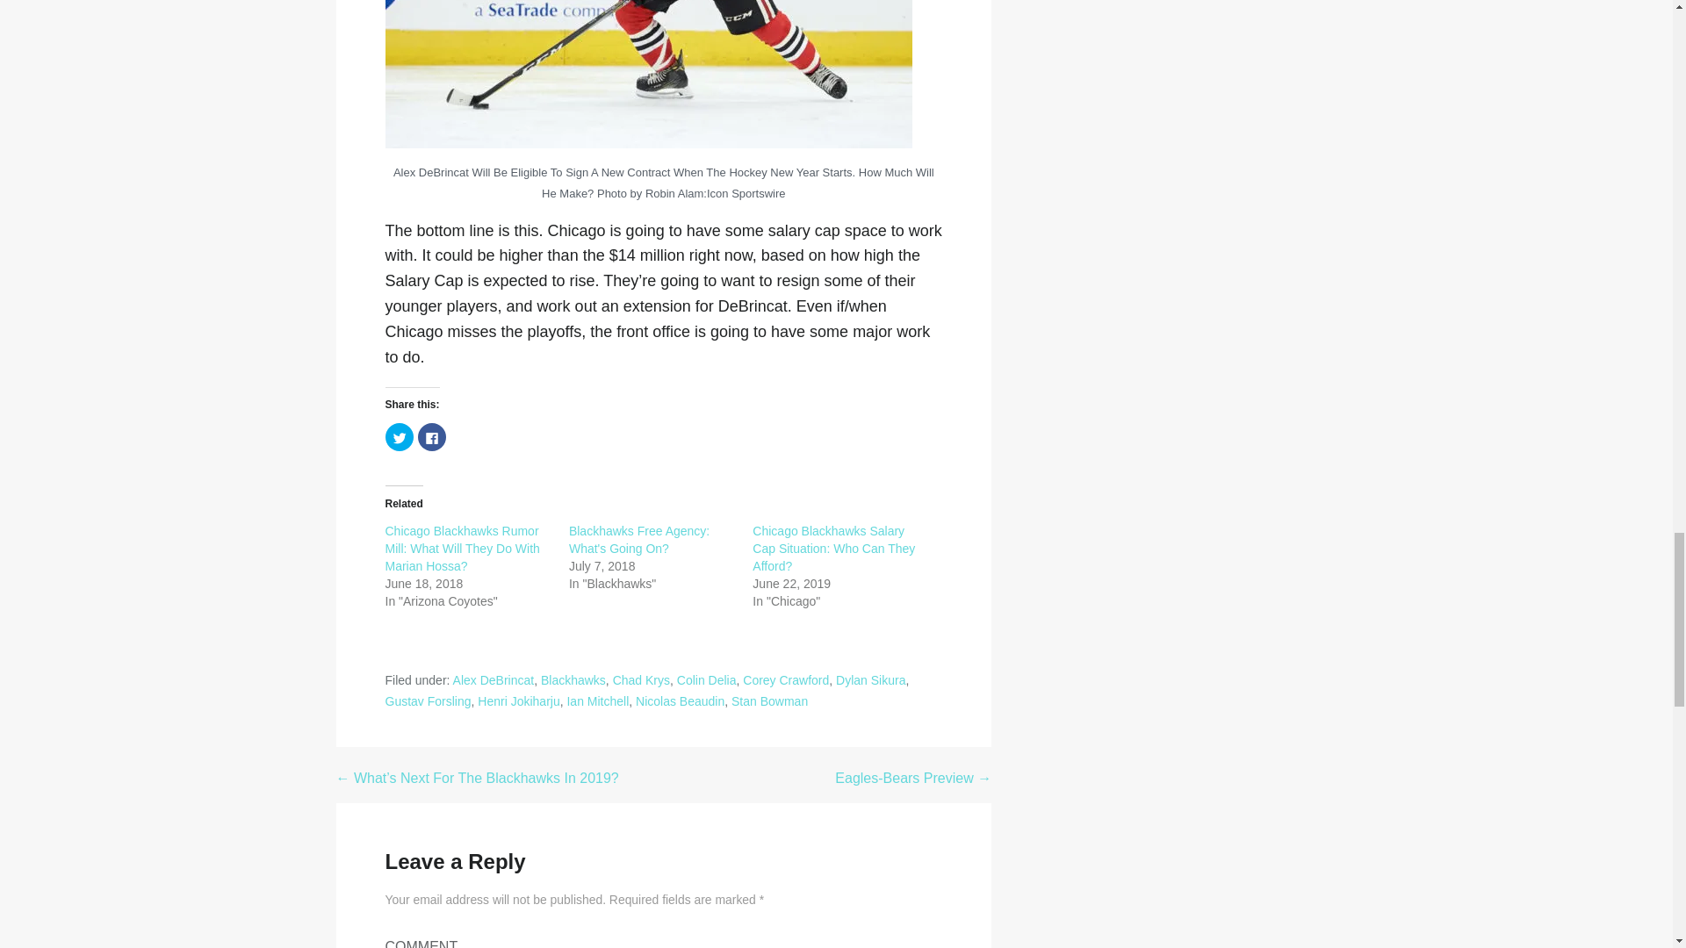  I want to click on Alex DeBrincat, so click(494, 679).